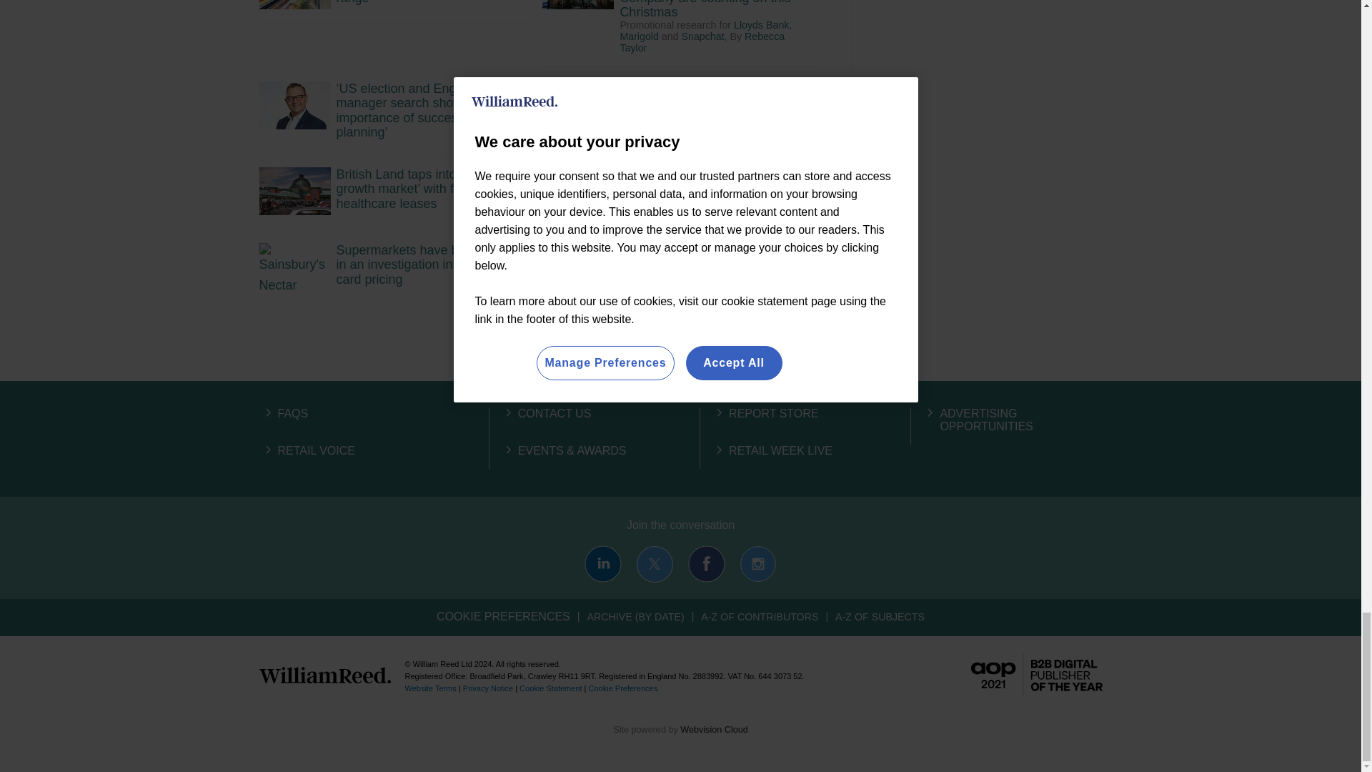  What do you see at coordinates (655, 563) in the screenshot?
I see `Connect with us on X` at bounding box center [655, 563].